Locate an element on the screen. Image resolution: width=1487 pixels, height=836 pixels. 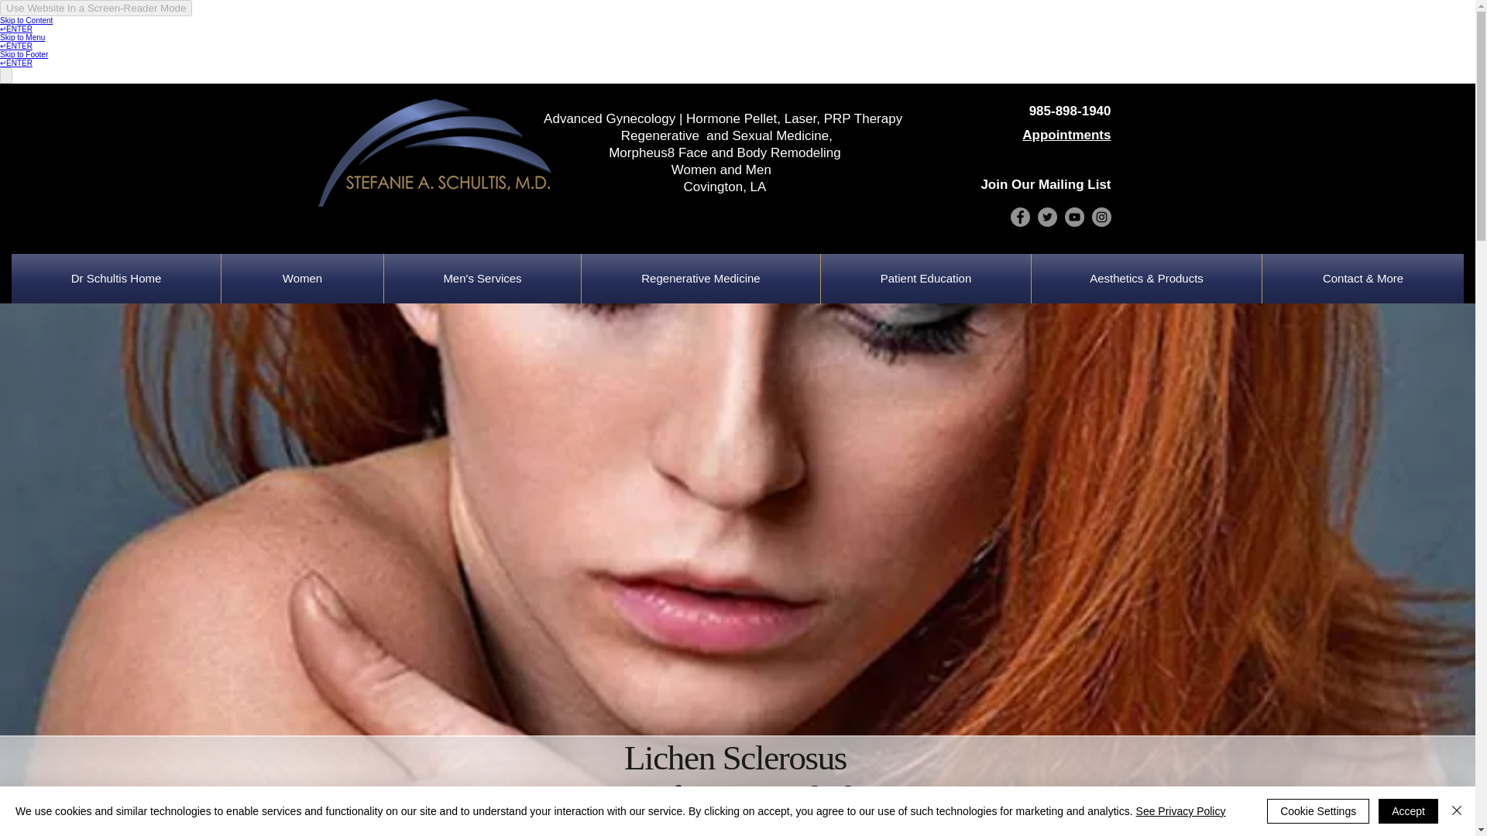
Join Our Mailing List is located at coordinates (1046, 184).